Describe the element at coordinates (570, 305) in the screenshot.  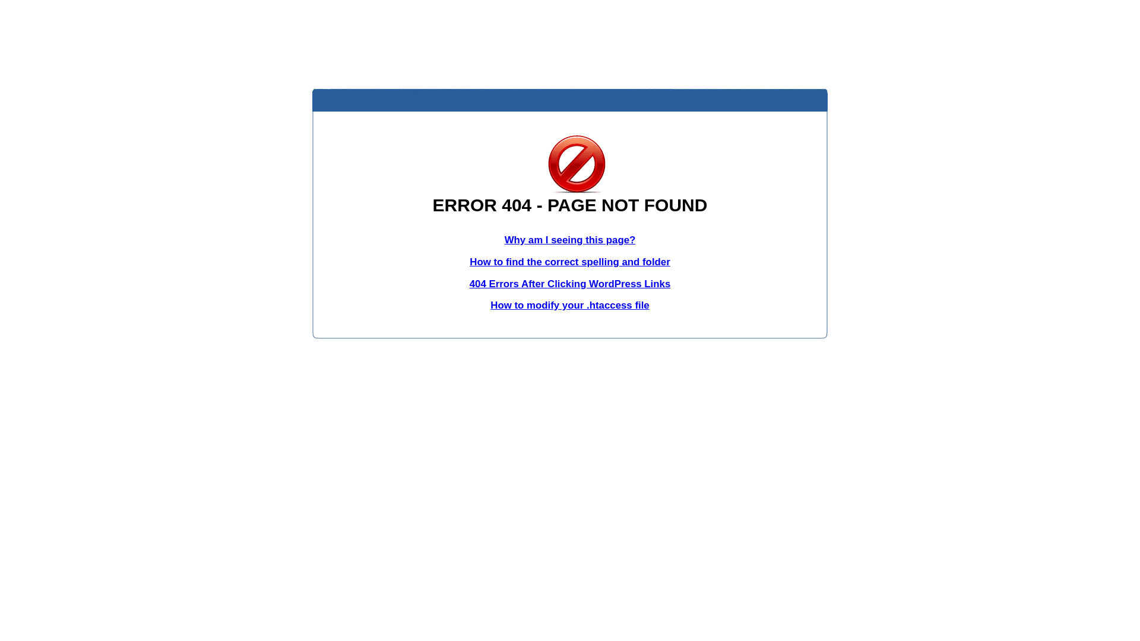
I see `How to modify your .htaccess file` at that location.